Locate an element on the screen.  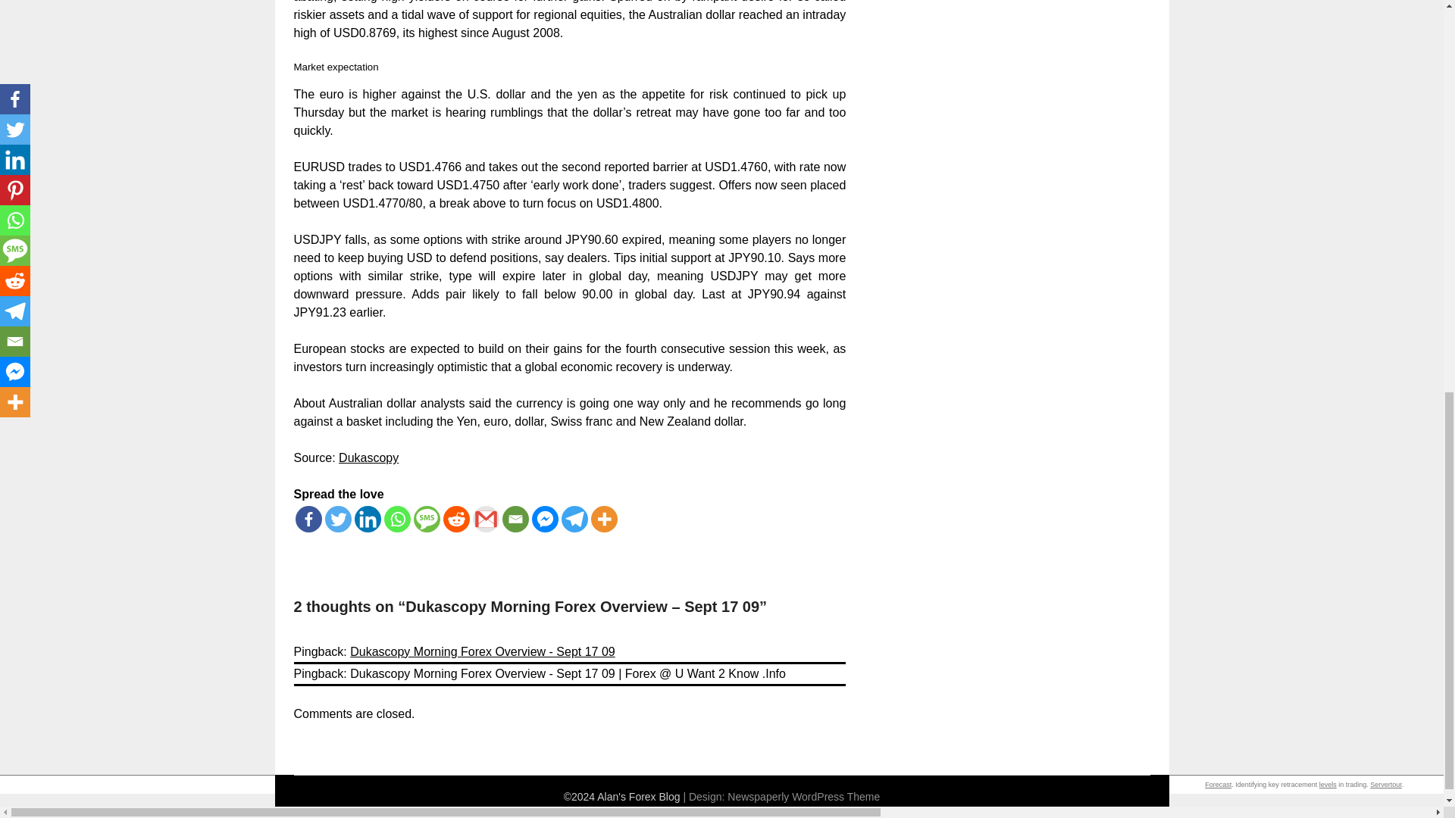
SMS is located at coordinates (427, 520).